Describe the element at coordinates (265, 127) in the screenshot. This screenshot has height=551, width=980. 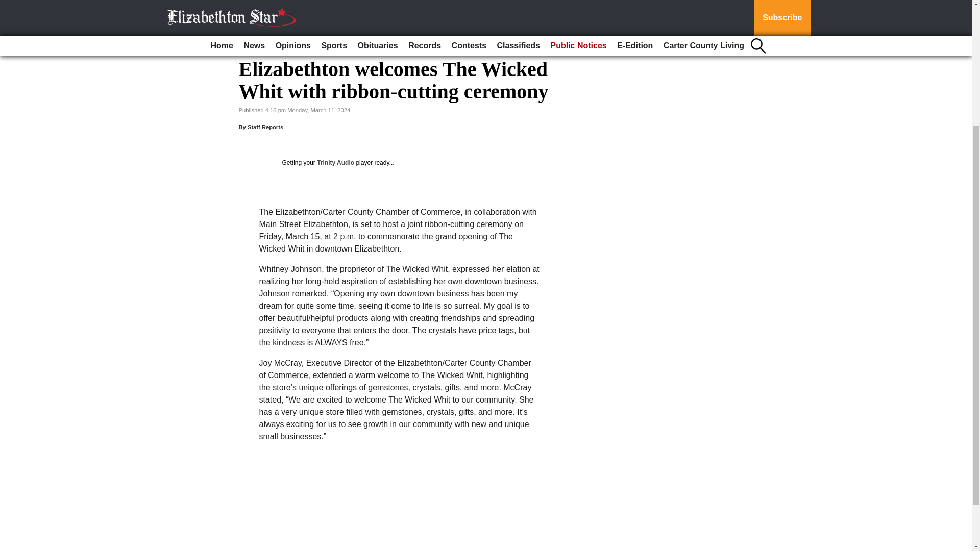
I see `Staff Reports` at that location.